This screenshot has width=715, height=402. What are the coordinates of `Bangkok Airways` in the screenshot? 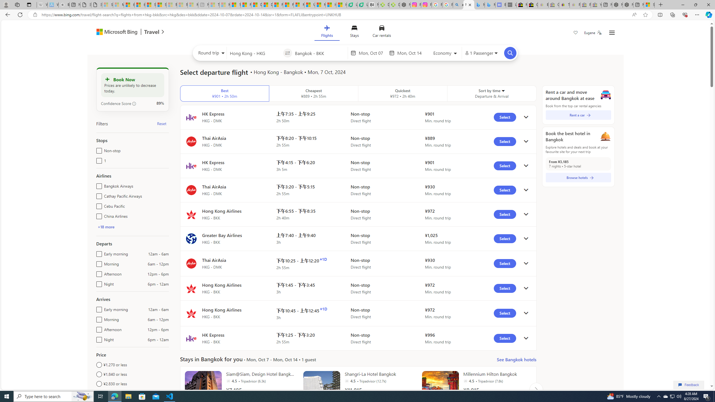 It's located at (98, 185).